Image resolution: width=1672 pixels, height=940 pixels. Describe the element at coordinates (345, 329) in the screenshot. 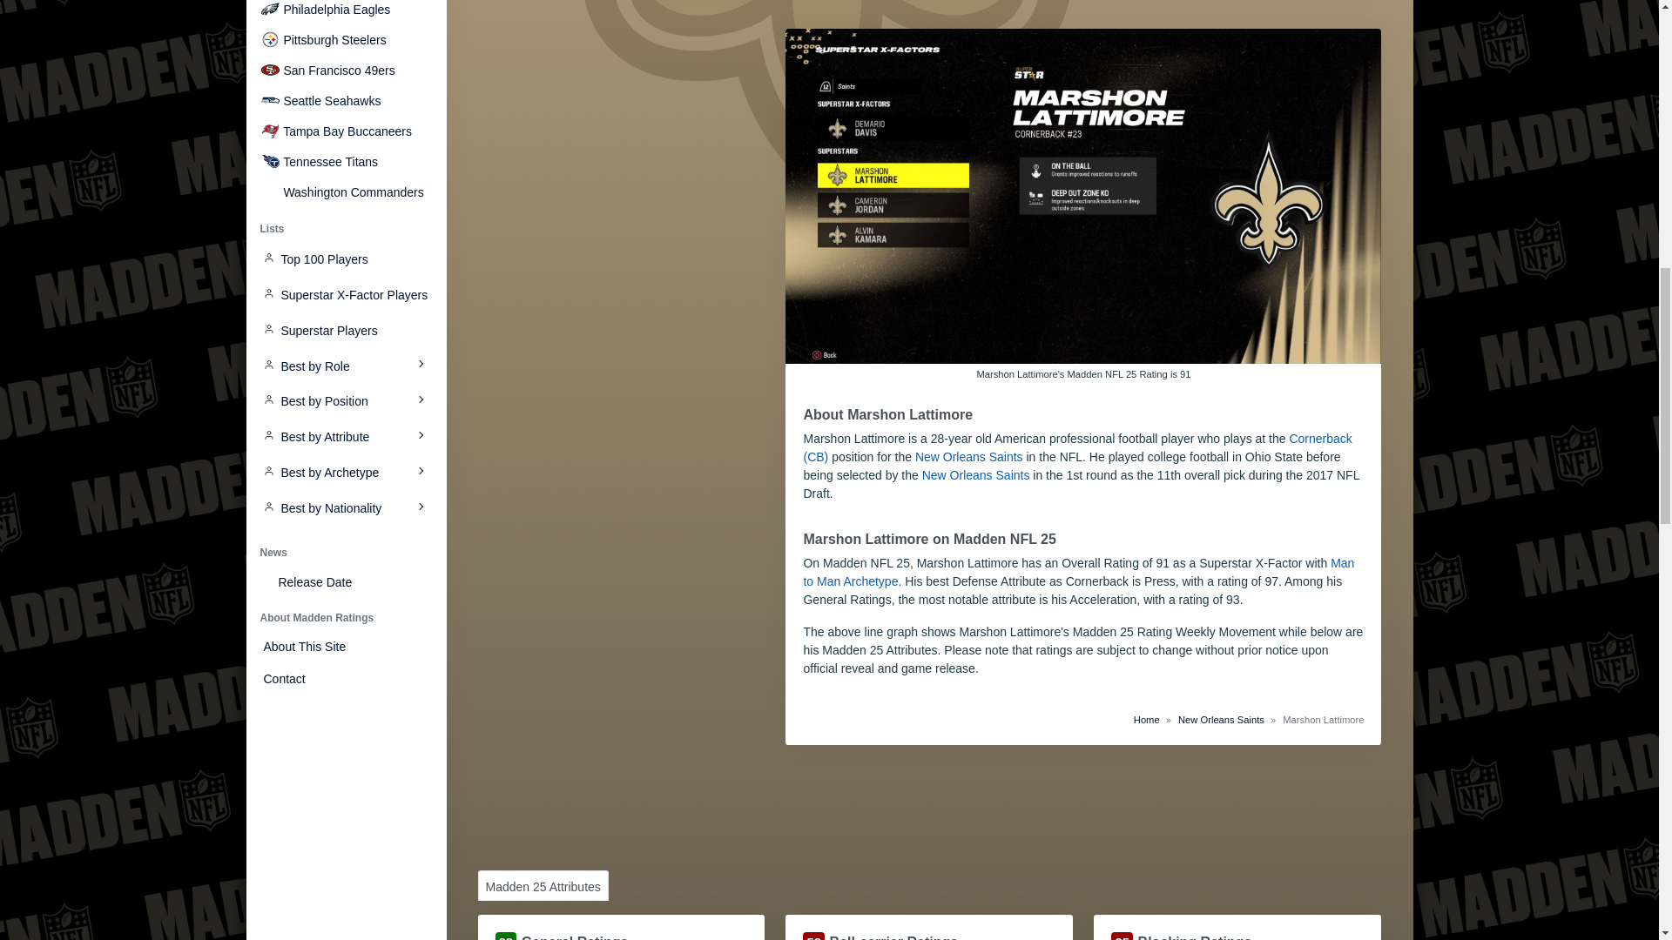

I see `Superstar Players` at that location.